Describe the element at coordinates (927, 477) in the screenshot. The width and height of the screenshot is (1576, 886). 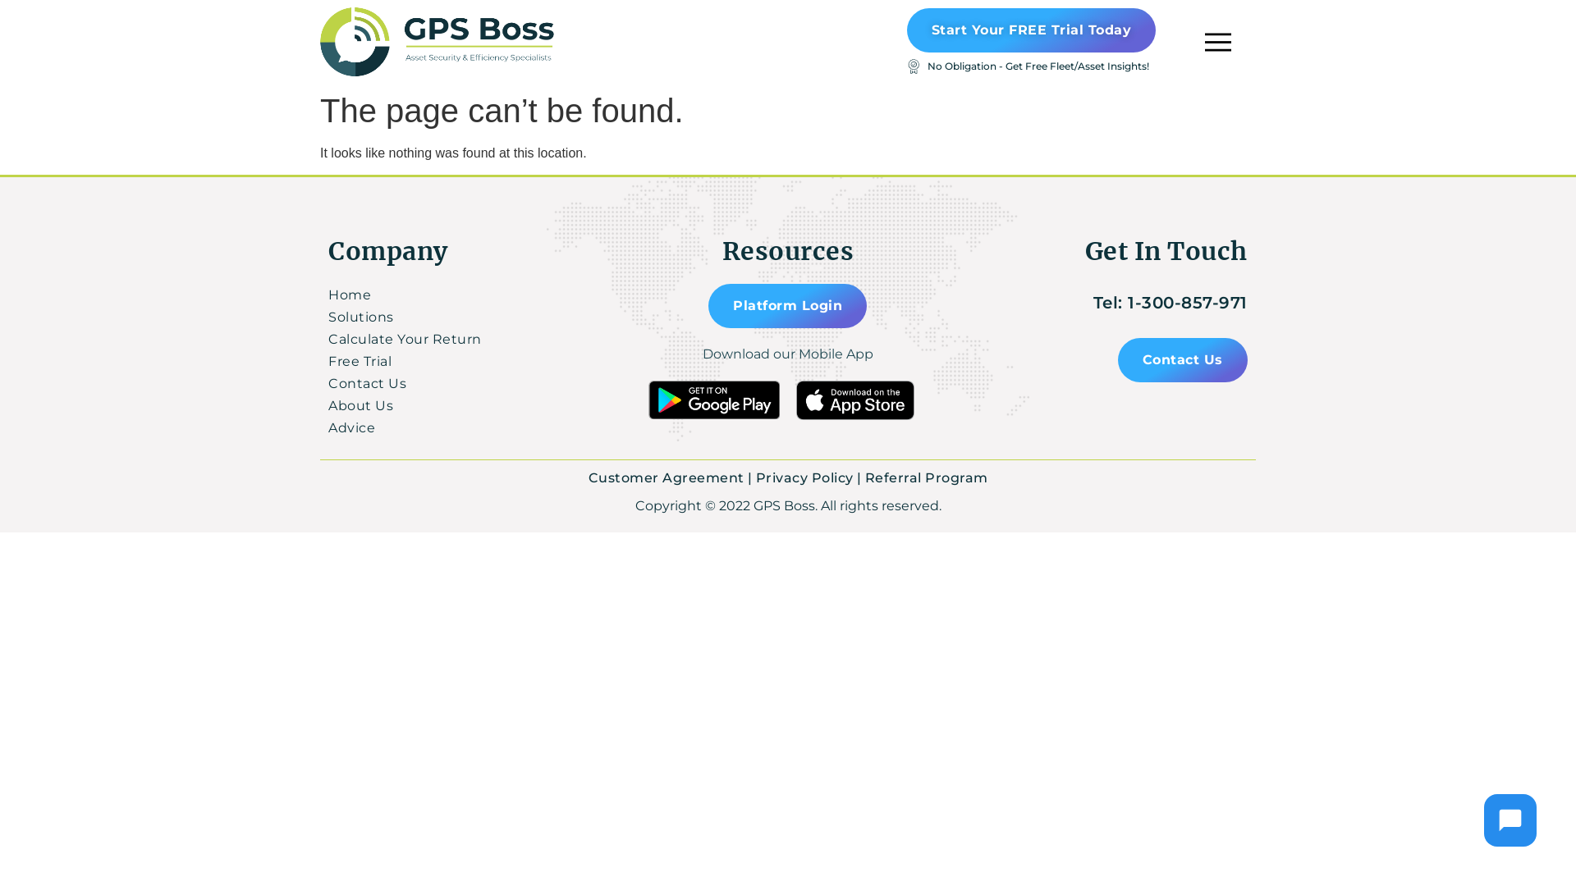
I see `Referral Program` at that location.